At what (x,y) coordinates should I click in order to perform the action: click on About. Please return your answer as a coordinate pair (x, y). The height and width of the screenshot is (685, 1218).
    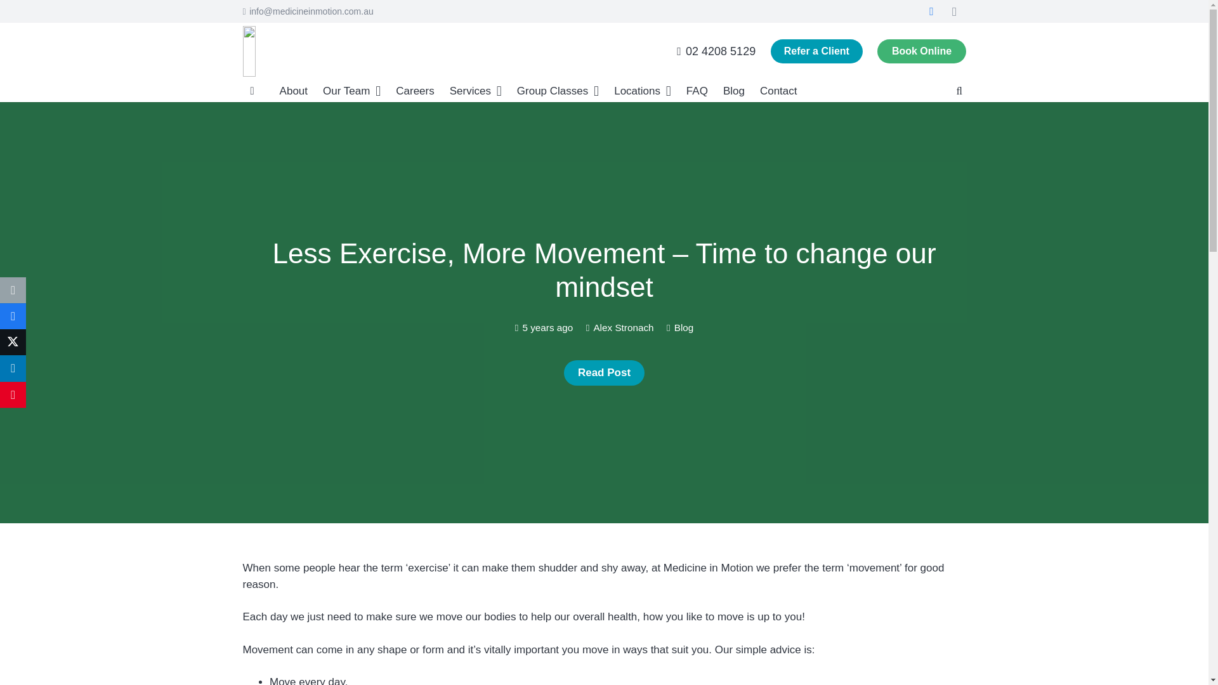
    Looking at the image, I should click on (293, 90).